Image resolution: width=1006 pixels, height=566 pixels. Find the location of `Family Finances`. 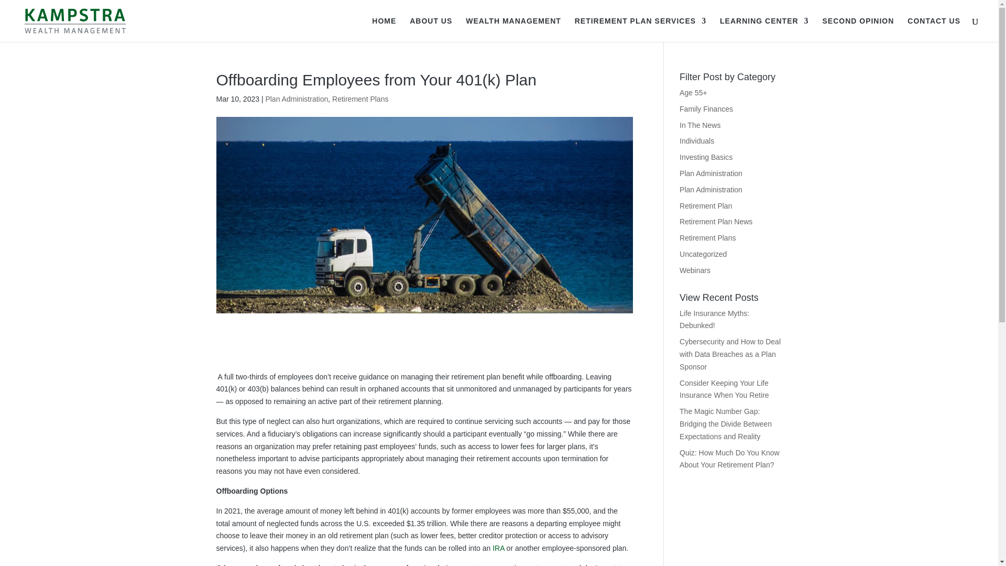

Family Finances is located at coordinates (706, 109).